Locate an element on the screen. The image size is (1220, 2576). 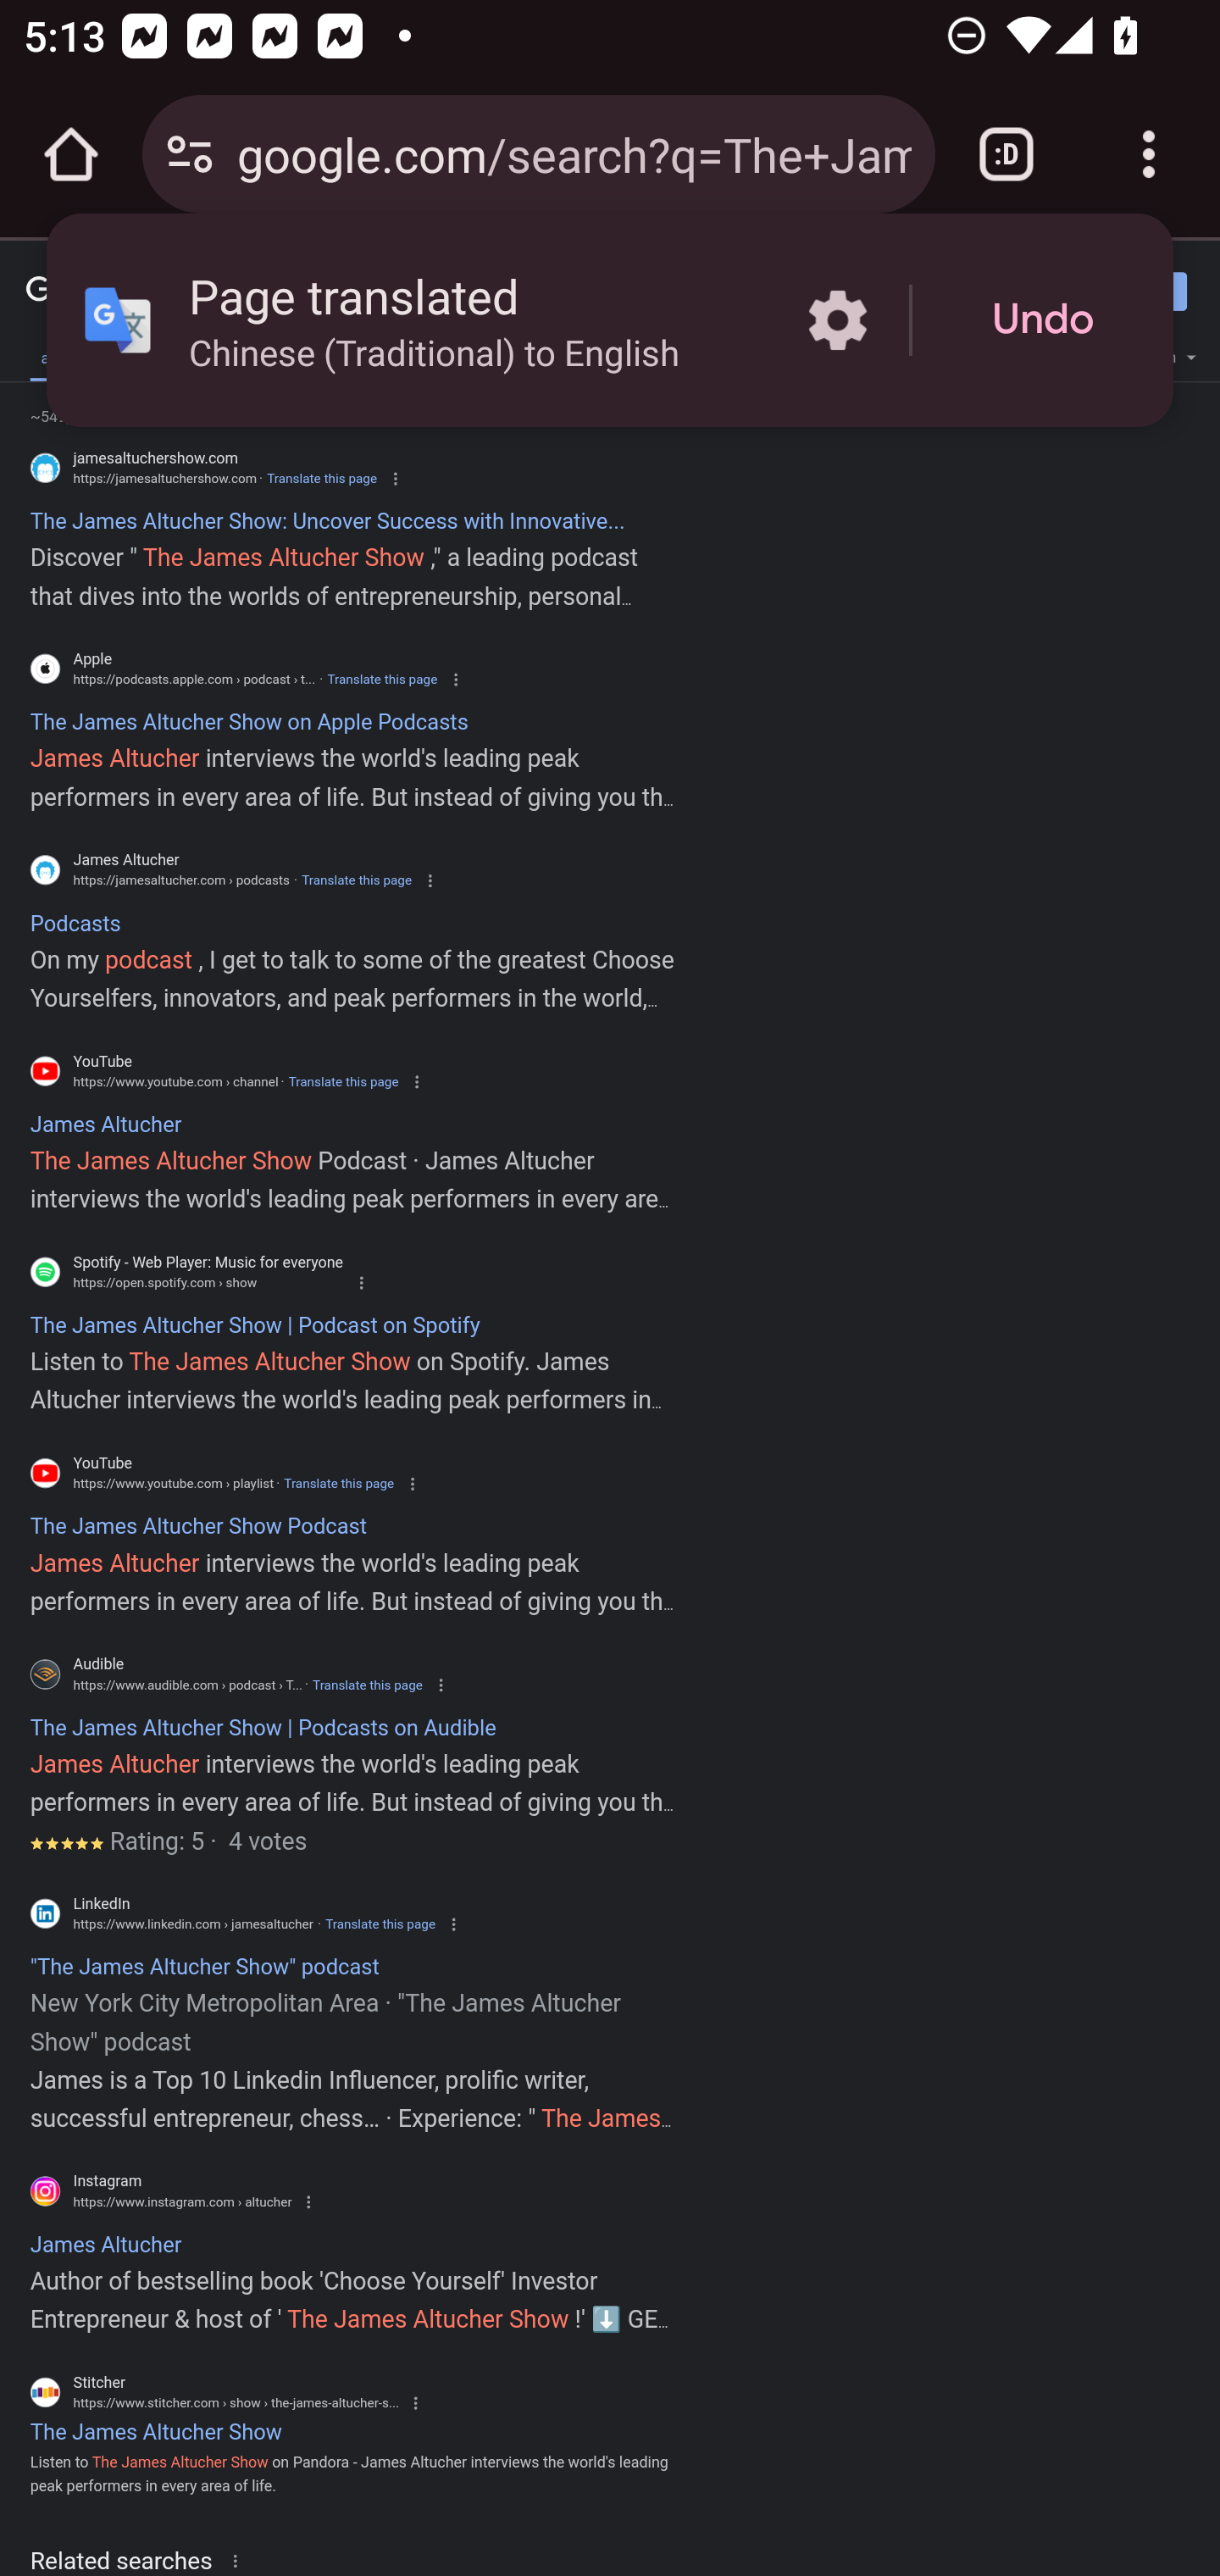
Connection is secure is located at coordinates (190, 154).